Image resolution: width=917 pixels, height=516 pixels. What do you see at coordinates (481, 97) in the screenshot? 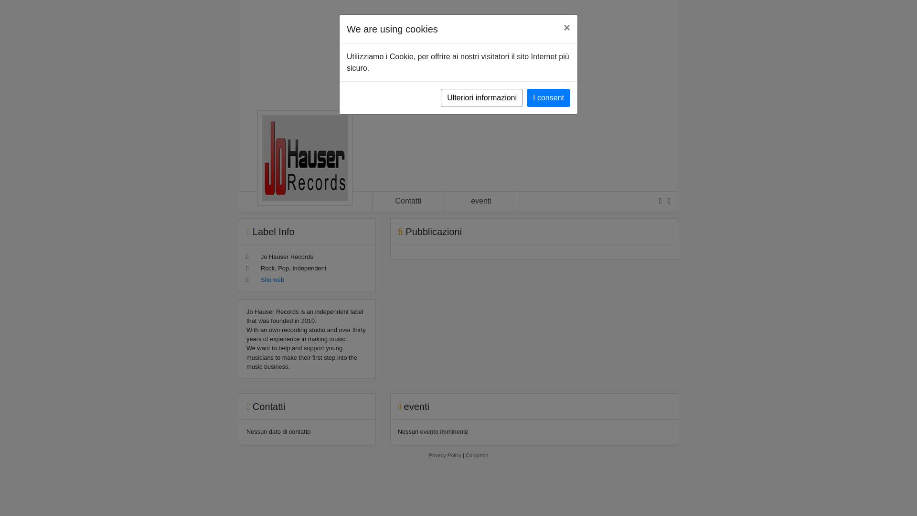
I see `Ulteriori informazioni` at bounding box center [481, 97].